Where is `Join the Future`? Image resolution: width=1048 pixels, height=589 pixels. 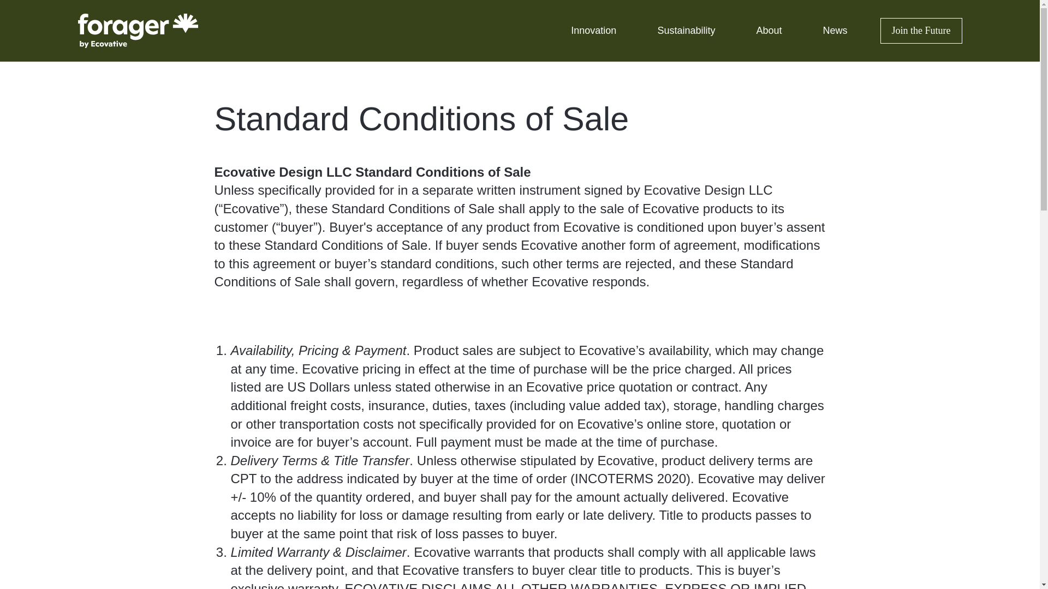 Join the Future is located at coordinates (921, 31).